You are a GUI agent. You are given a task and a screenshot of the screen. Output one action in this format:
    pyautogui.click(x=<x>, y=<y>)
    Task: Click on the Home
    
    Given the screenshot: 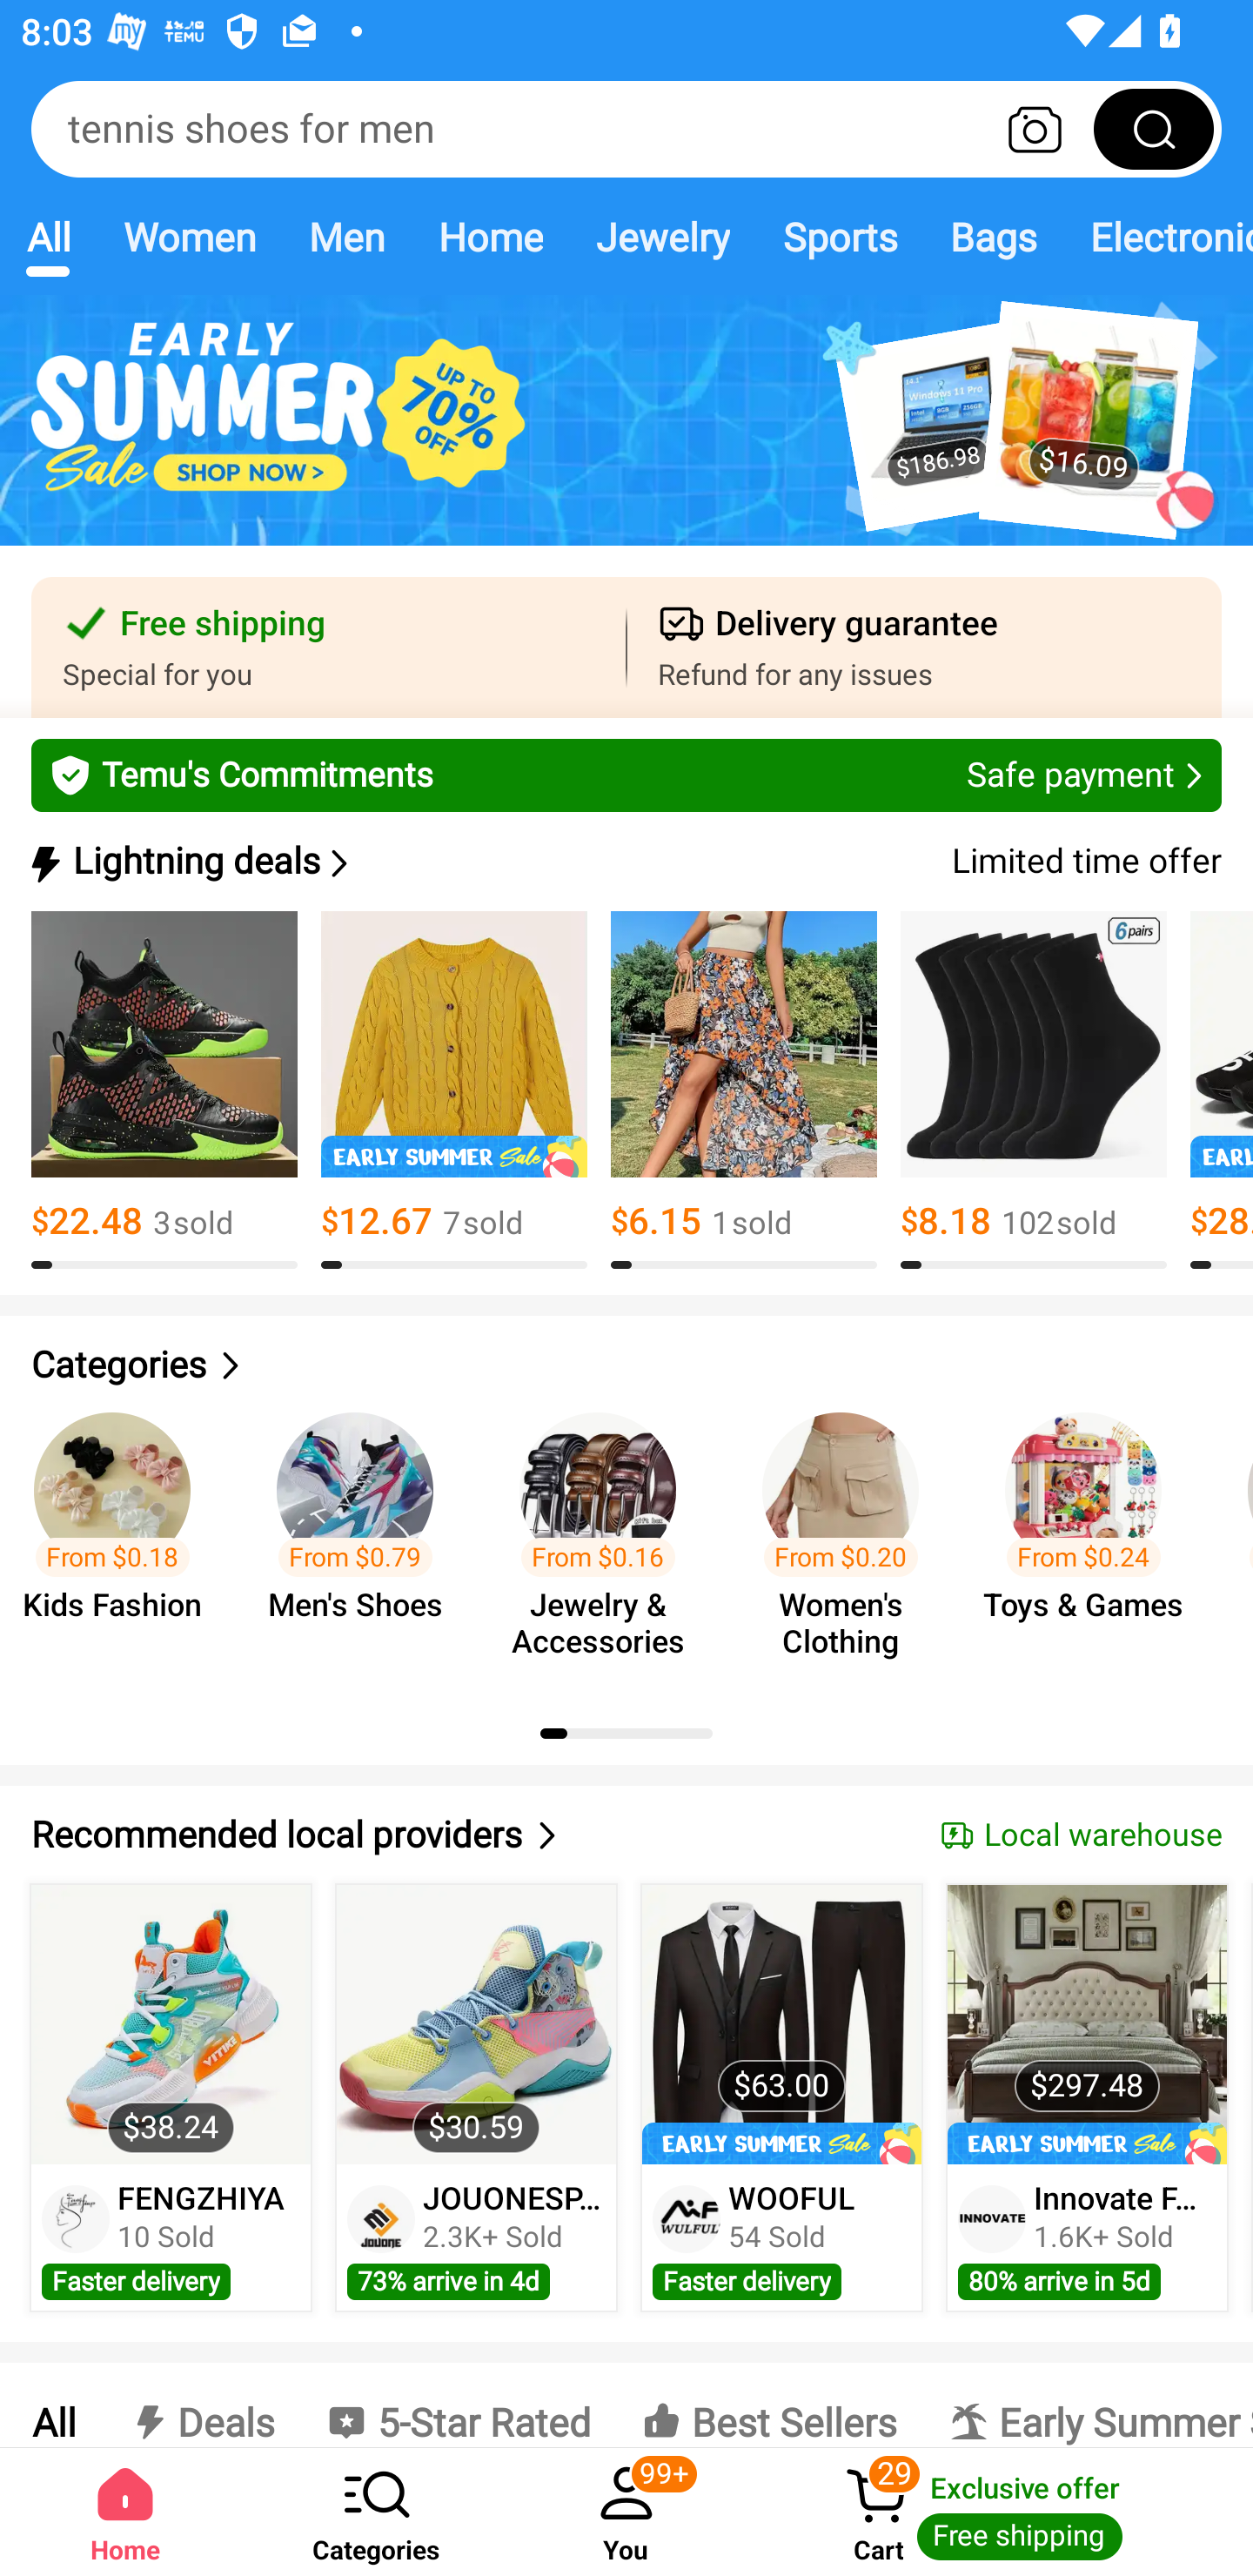 What is the action you would take?
    pyautogui.click(x=489, y=237)
    